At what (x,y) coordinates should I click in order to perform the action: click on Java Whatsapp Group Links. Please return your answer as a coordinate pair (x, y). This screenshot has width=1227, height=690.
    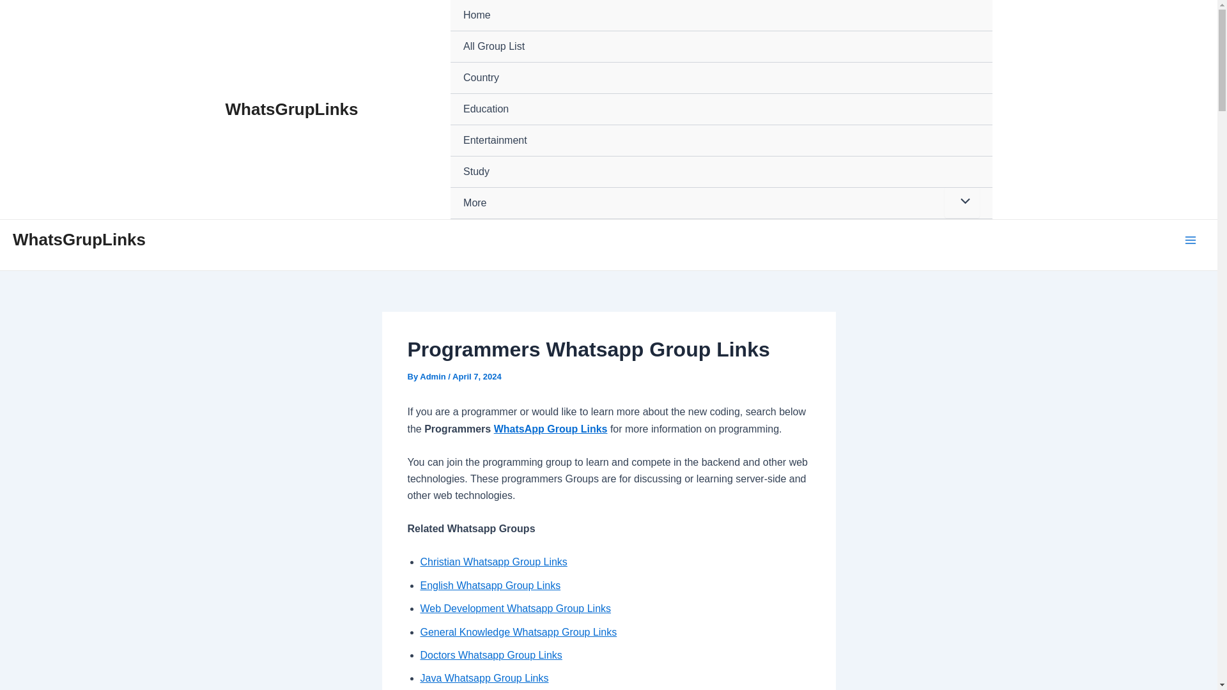
    Looking at the image, I should click on (484, 678).